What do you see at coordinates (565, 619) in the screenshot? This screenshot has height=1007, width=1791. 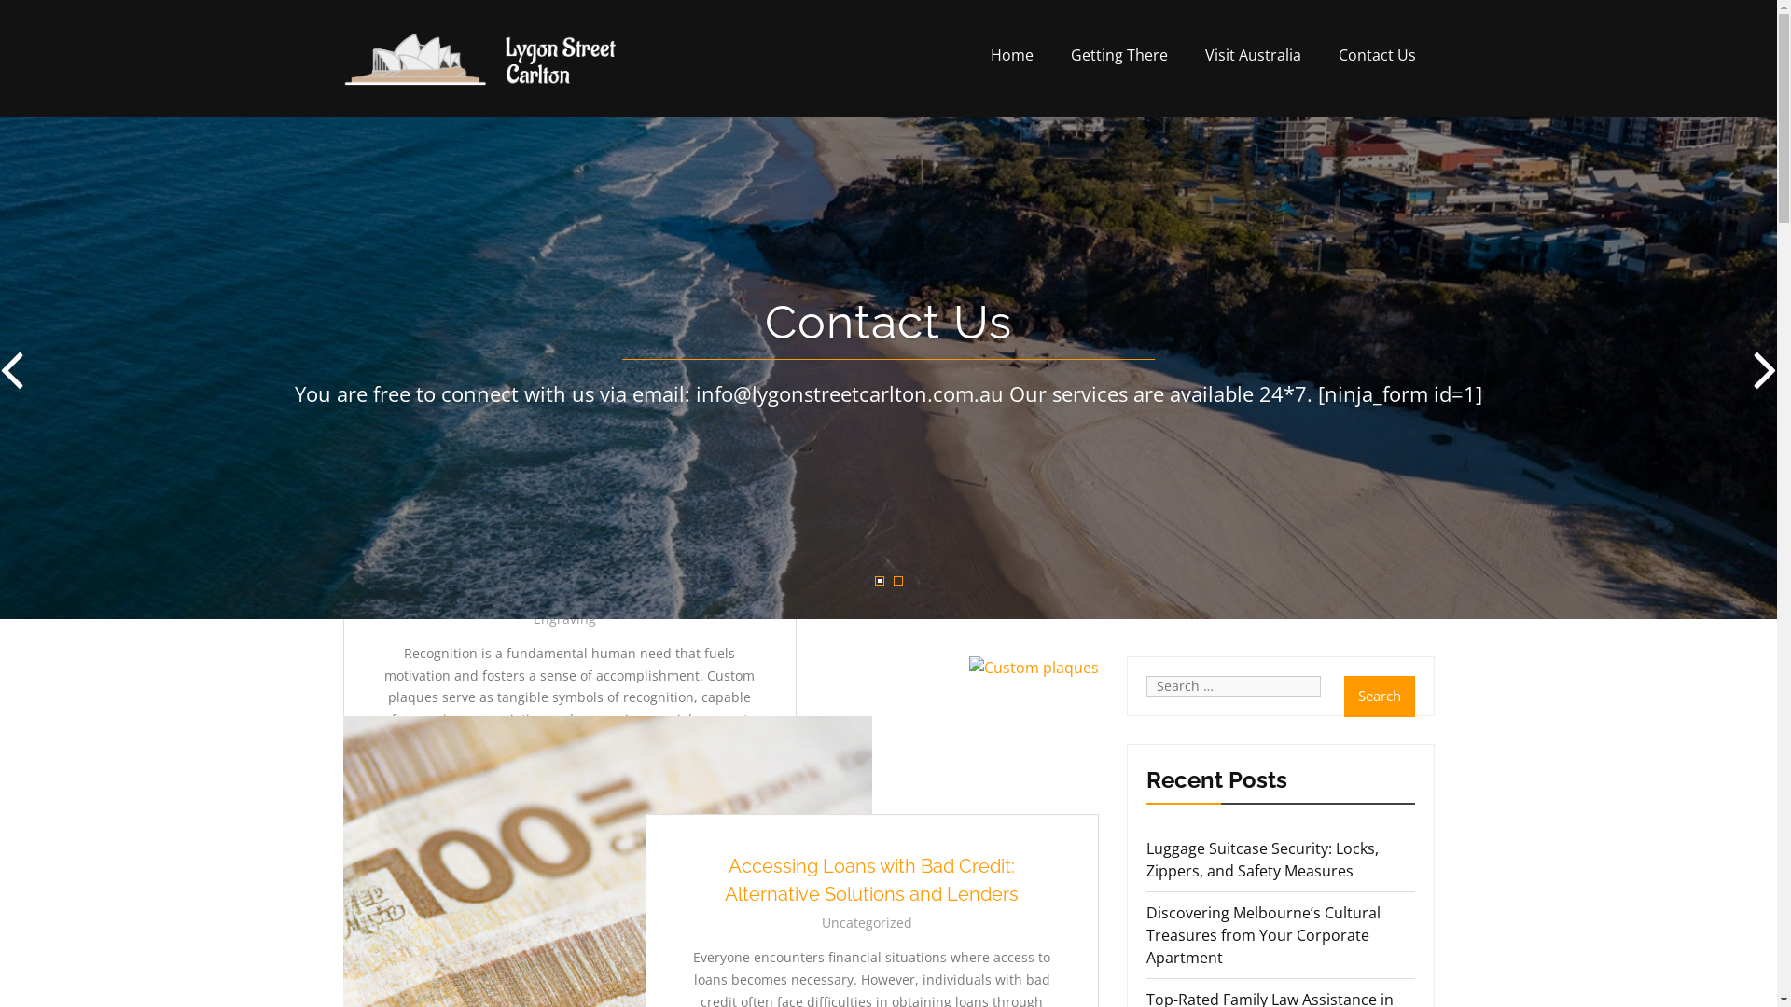 I see `Engraving` at bounding box center [565, 619].